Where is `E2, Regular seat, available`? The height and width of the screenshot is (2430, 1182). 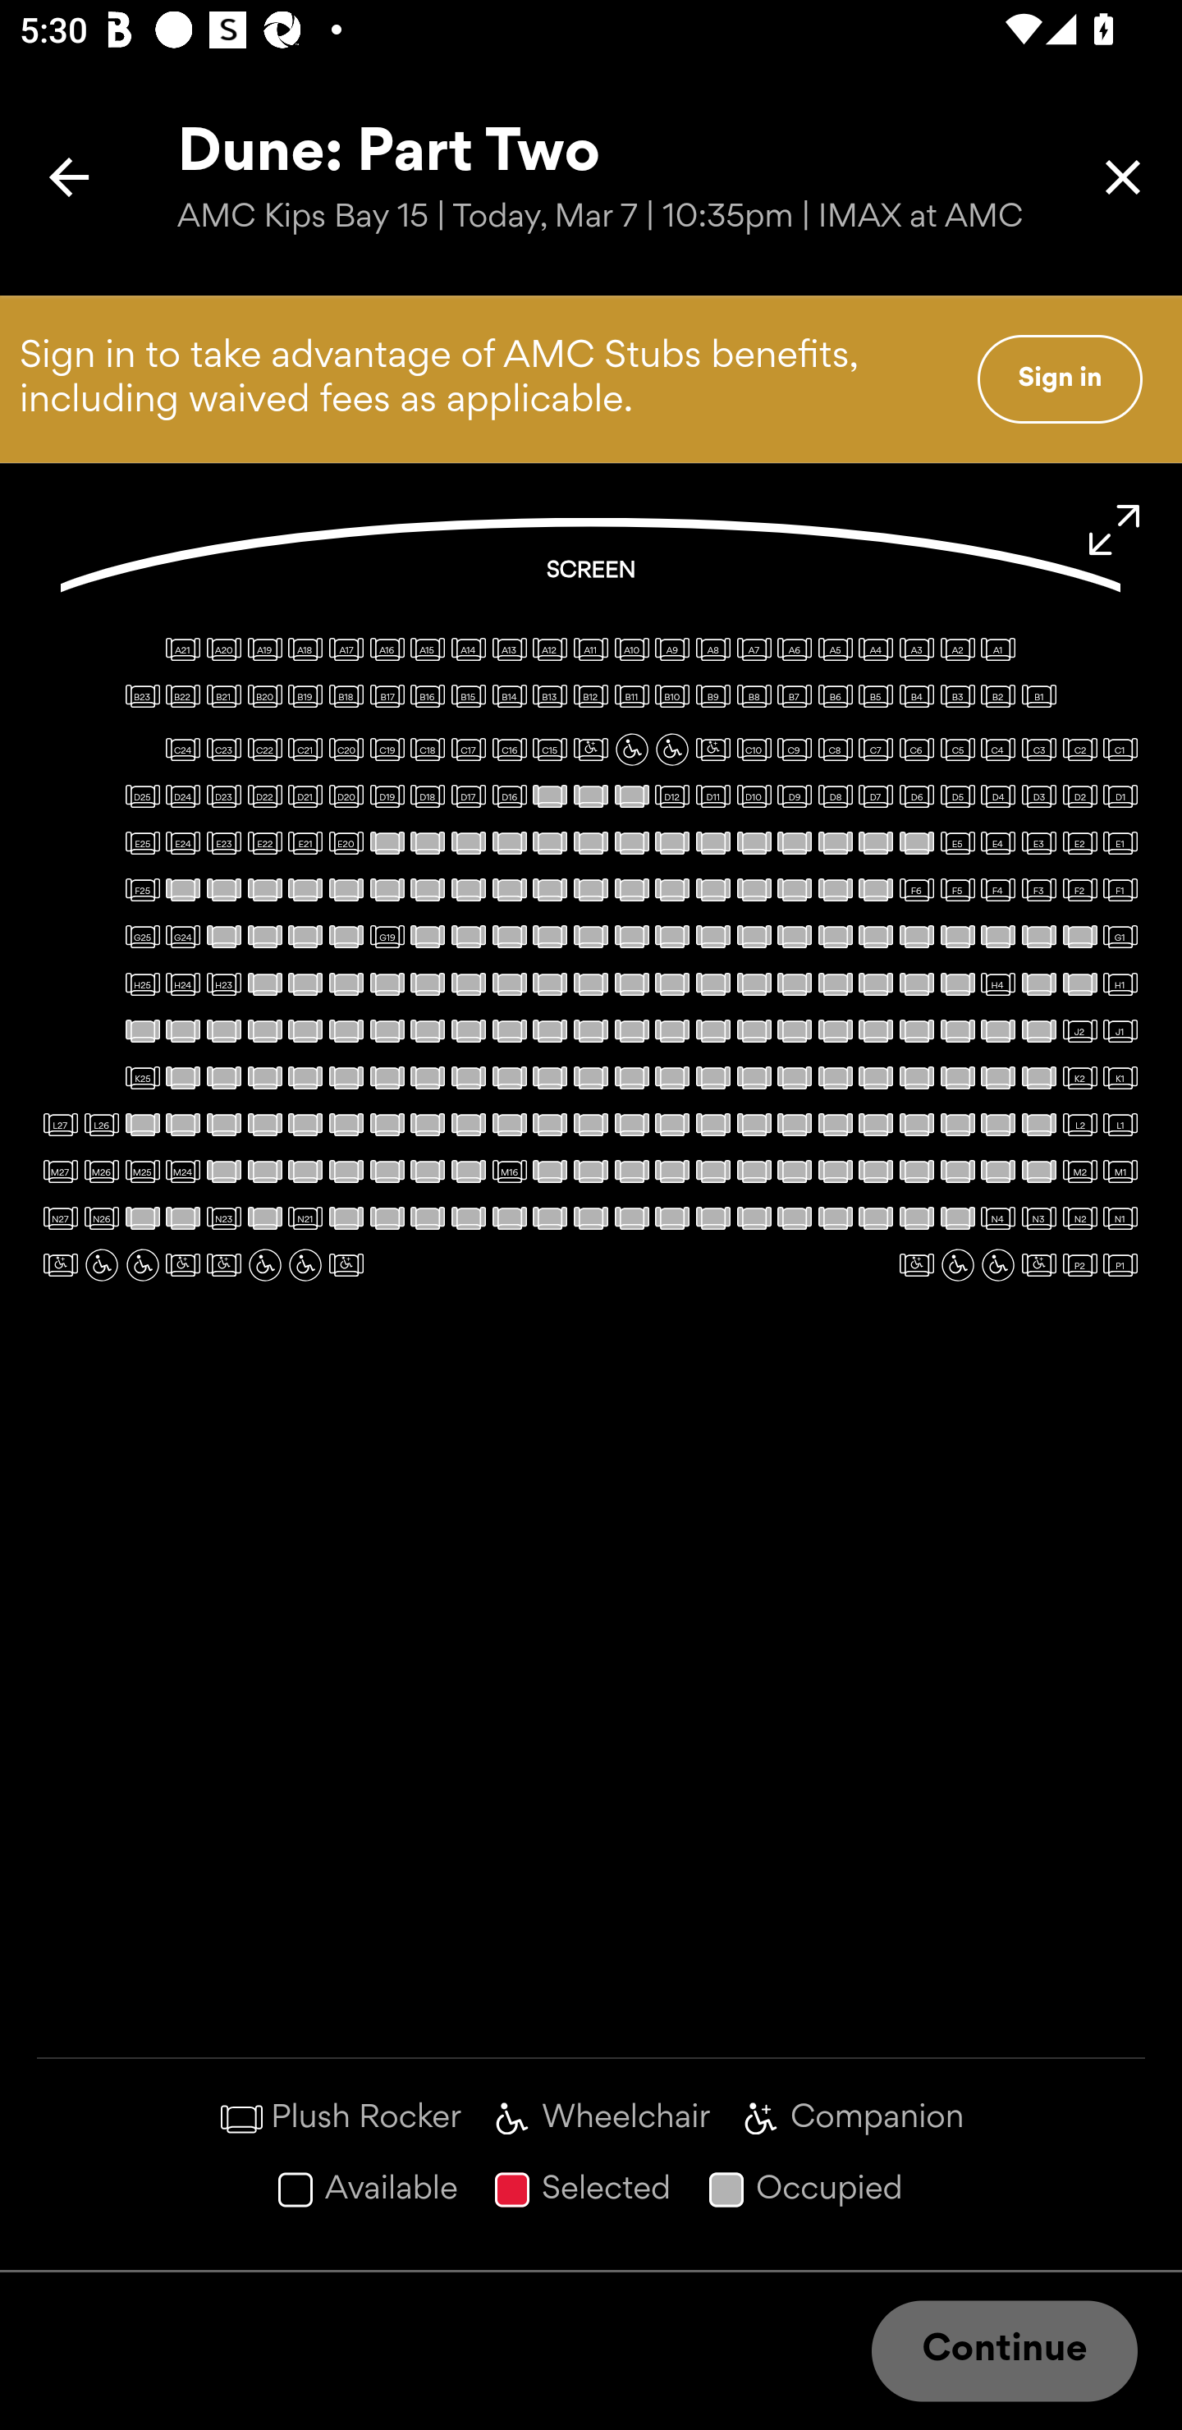
E2, Regular seat, available is located at coordinates (1080, 842).